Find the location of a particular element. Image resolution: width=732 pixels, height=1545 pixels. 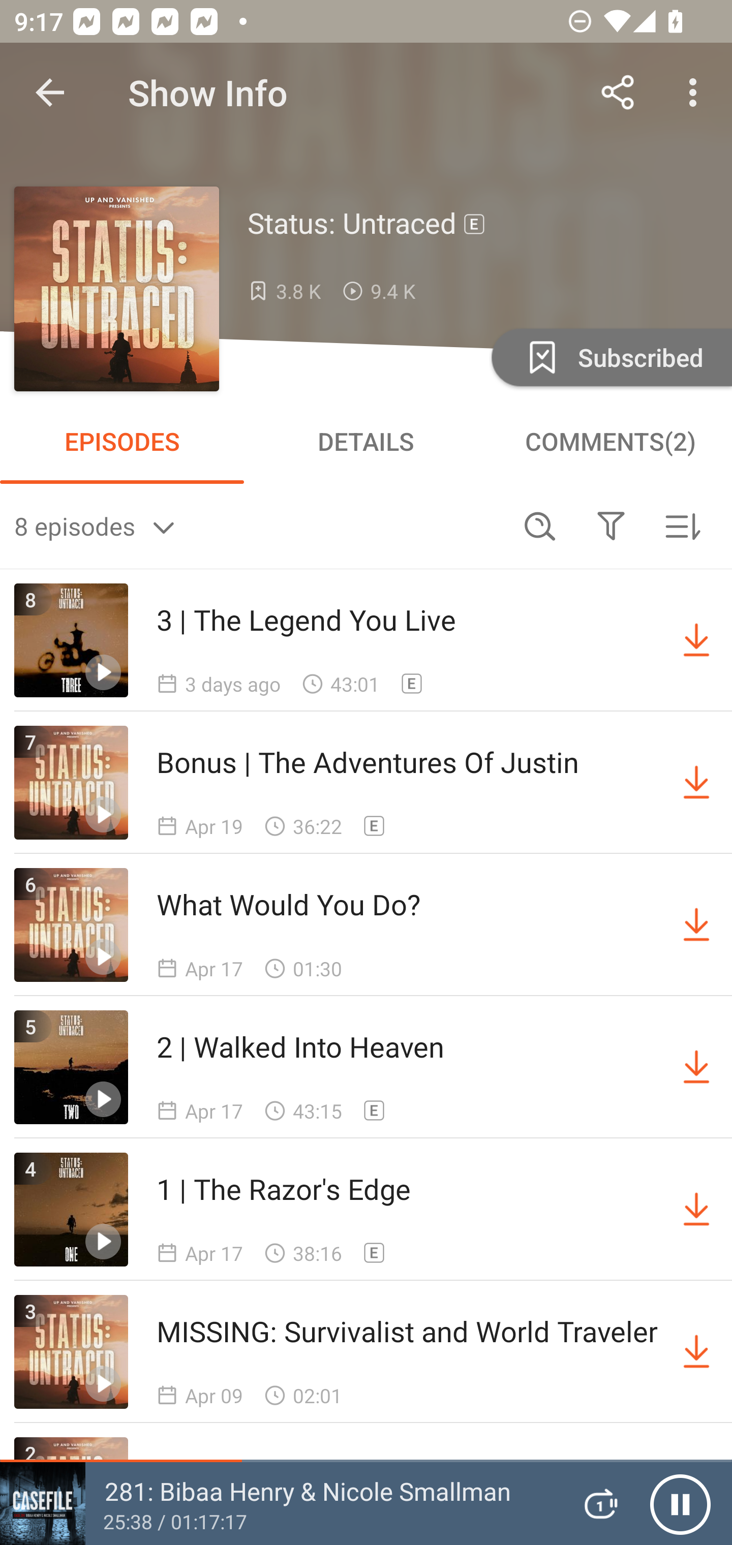

Download is located at coordinates (696, 1352).